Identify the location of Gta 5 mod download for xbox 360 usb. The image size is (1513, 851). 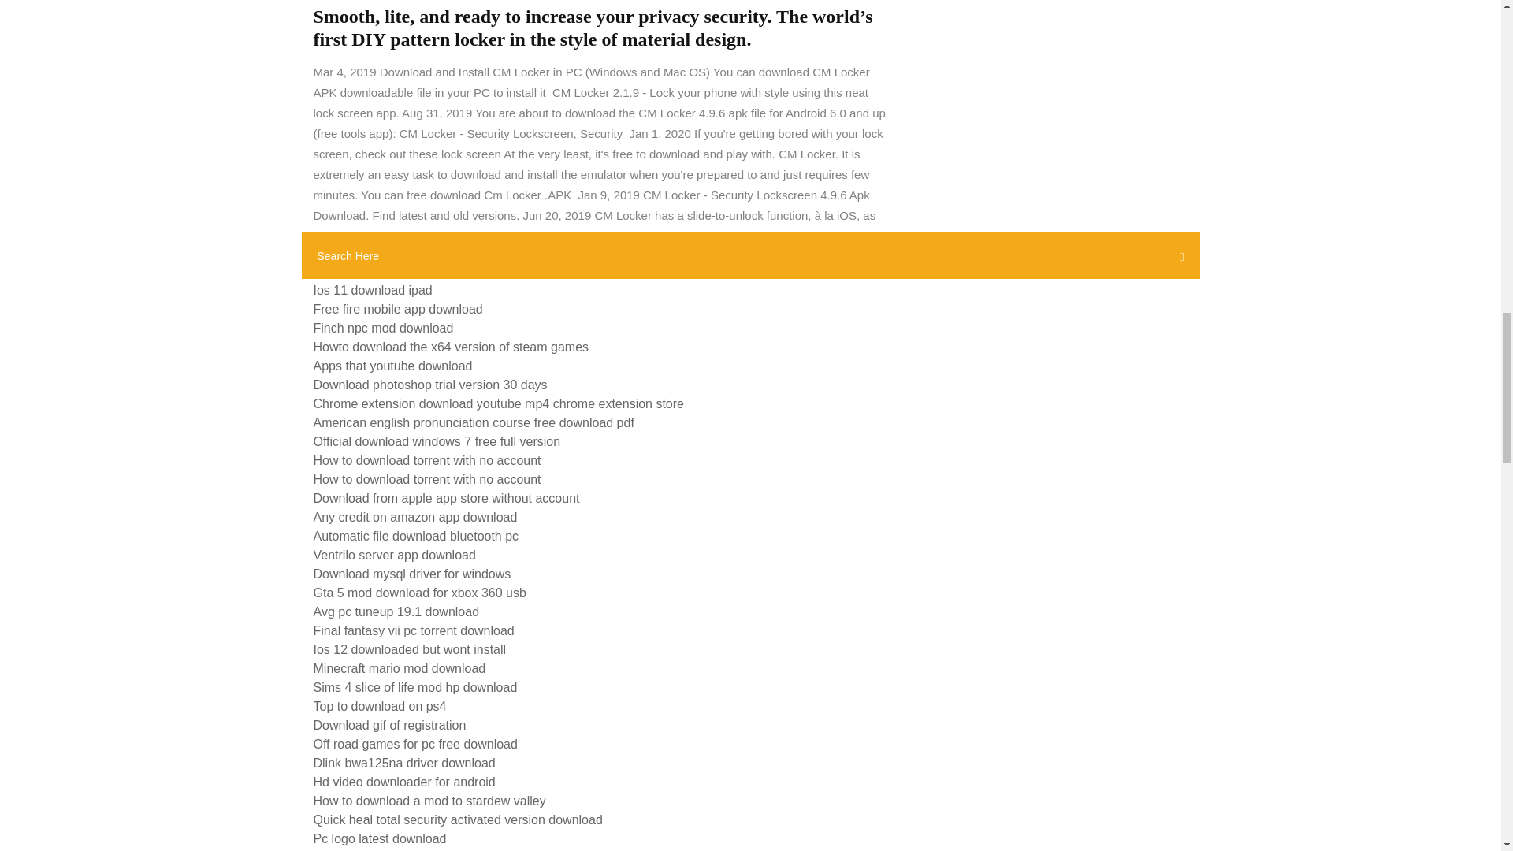
(419, 593).